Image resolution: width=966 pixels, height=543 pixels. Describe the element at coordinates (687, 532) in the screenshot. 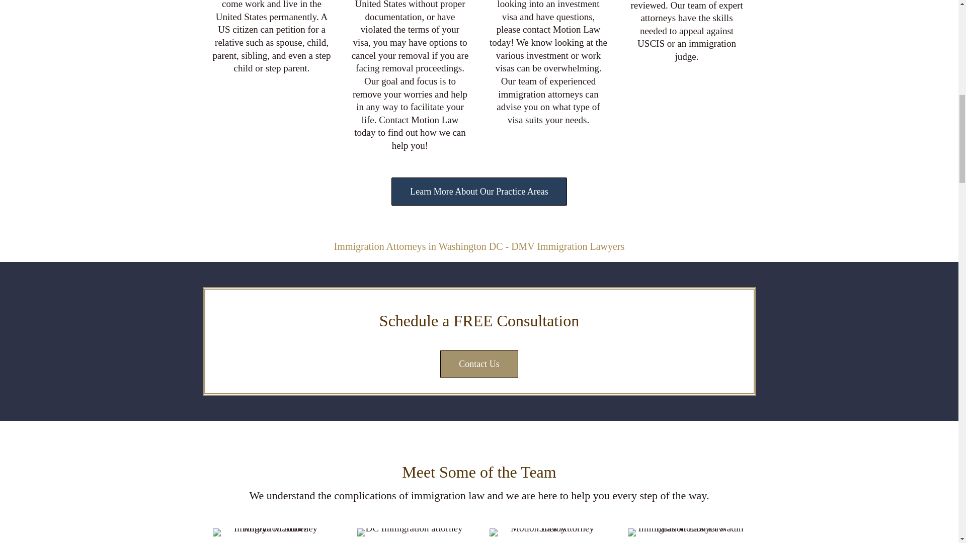

I see `Nadin Elias Immigration attorney Washingdon DC` at that location.